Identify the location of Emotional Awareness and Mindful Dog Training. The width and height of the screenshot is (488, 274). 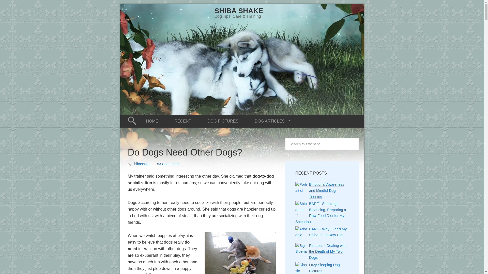
(326, 191).